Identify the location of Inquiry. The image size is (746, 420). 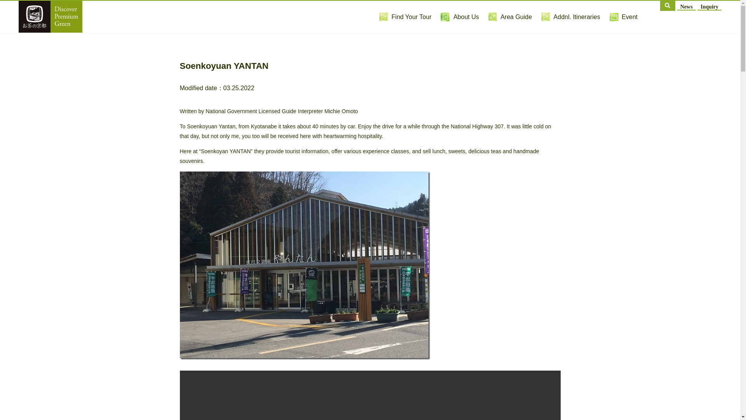
(709, 6).